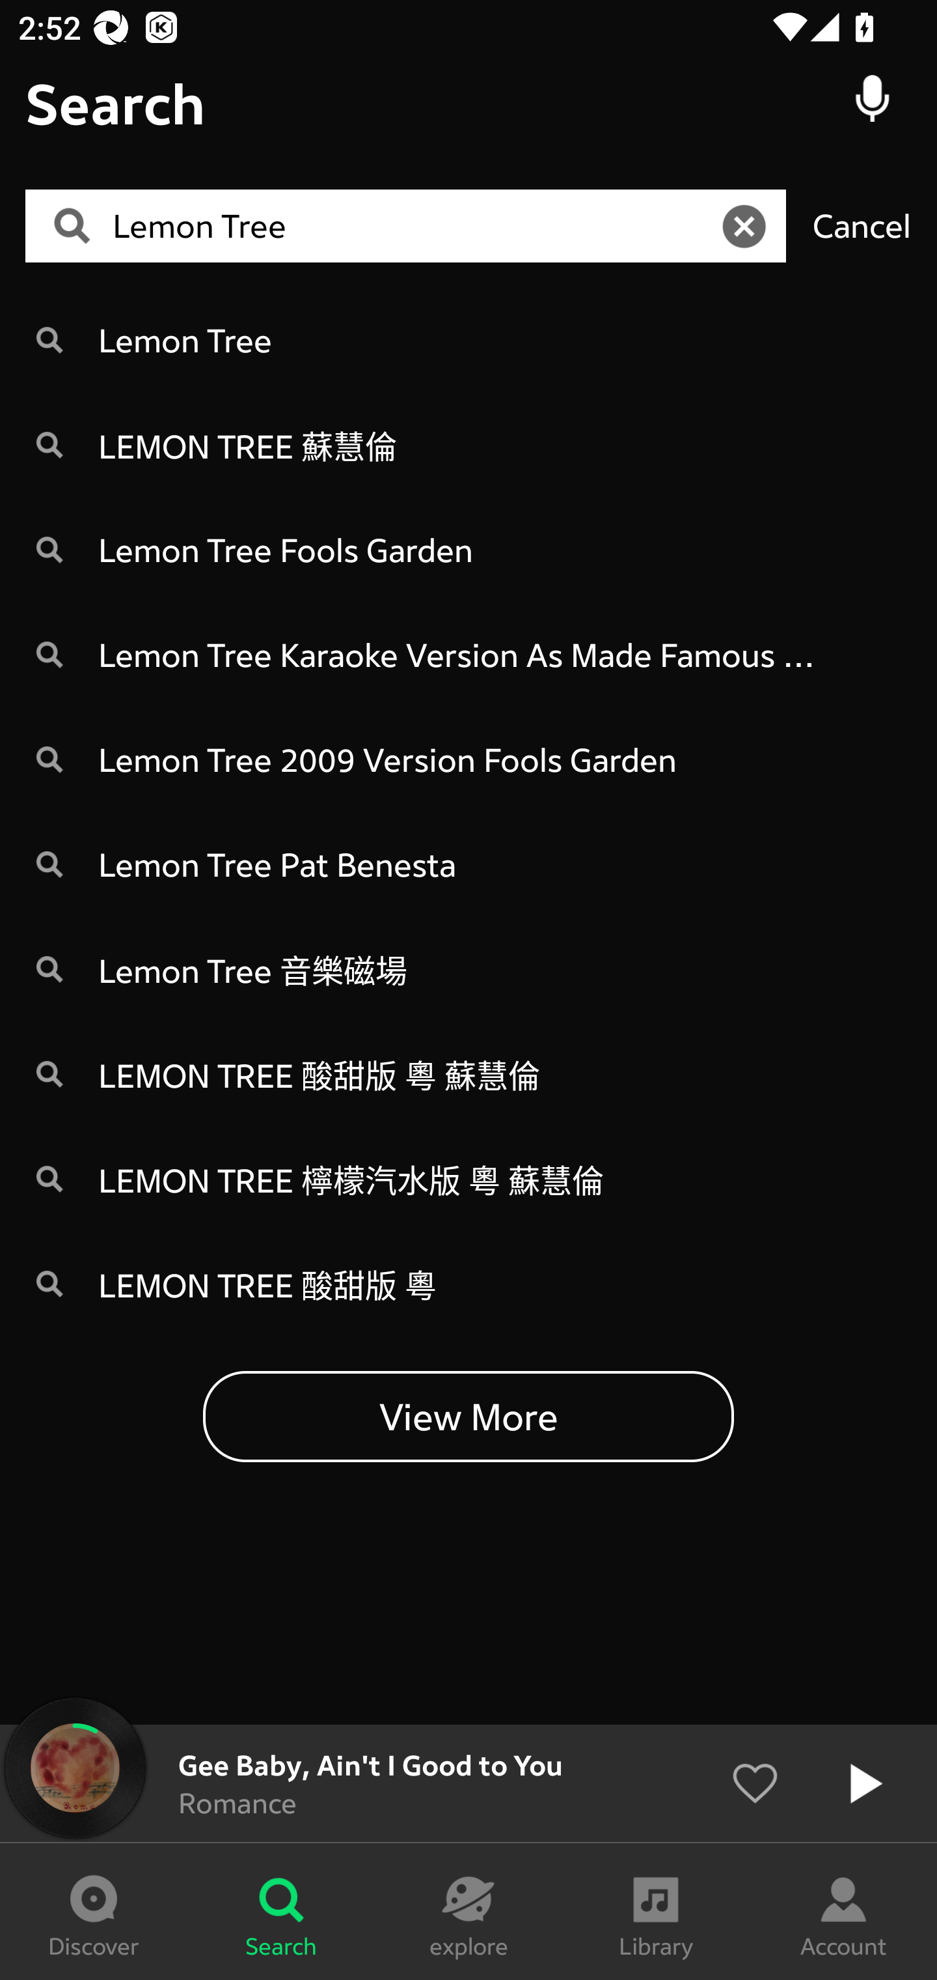  What do you see at coordinates (468, 550) in the screenshot?
I see `Lemon Tree Fools Garden` at bounding box center [468, 550].